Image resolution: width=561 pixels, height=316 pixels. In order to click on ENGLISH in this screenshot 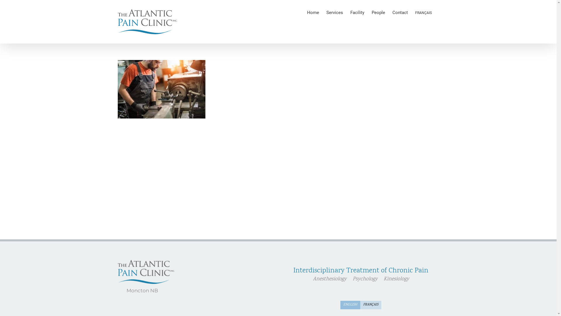, I will do `click(350, 305)`.